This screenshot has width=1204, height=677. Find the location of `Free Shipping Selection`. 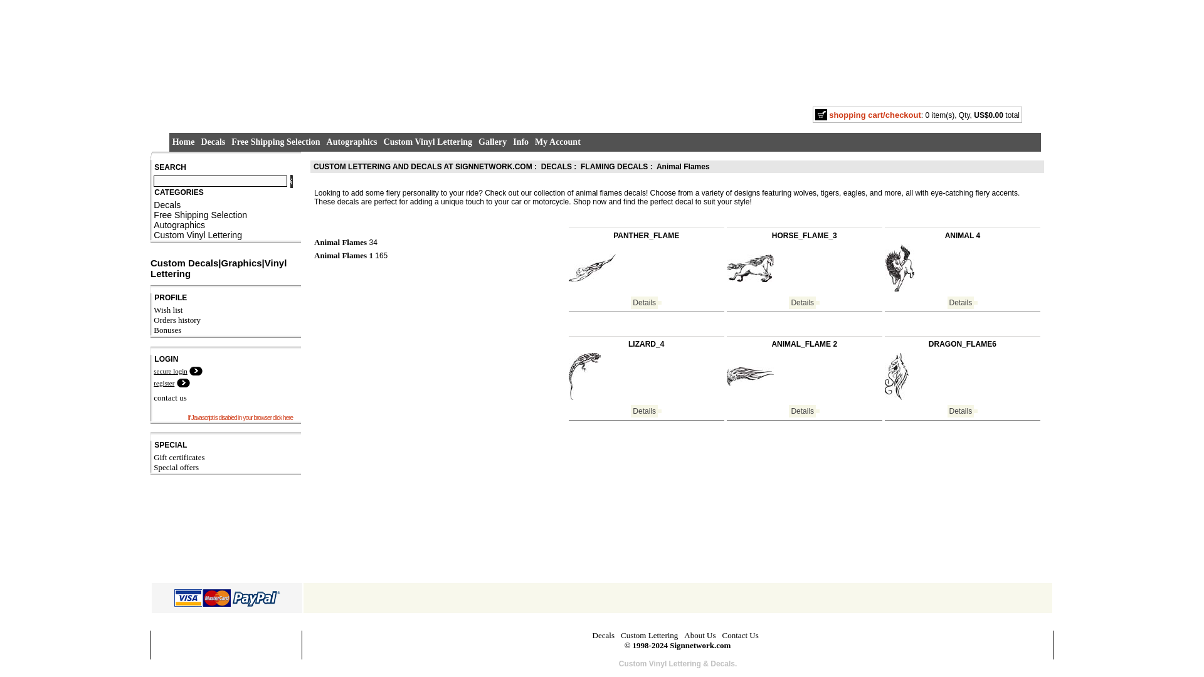

Free Shipping Selection is located at coordinates (275, 142).